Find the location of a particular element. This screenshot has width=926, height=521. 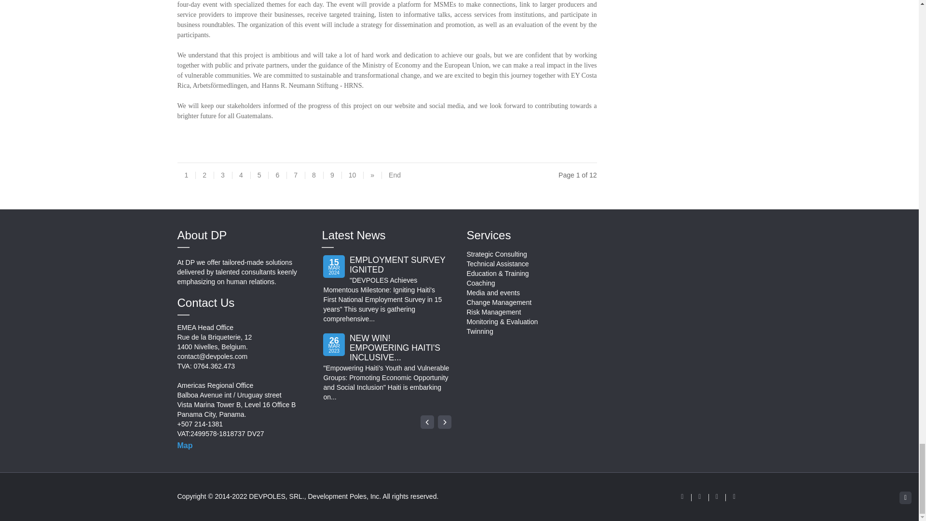

8 is located at coordinates (313, 178).